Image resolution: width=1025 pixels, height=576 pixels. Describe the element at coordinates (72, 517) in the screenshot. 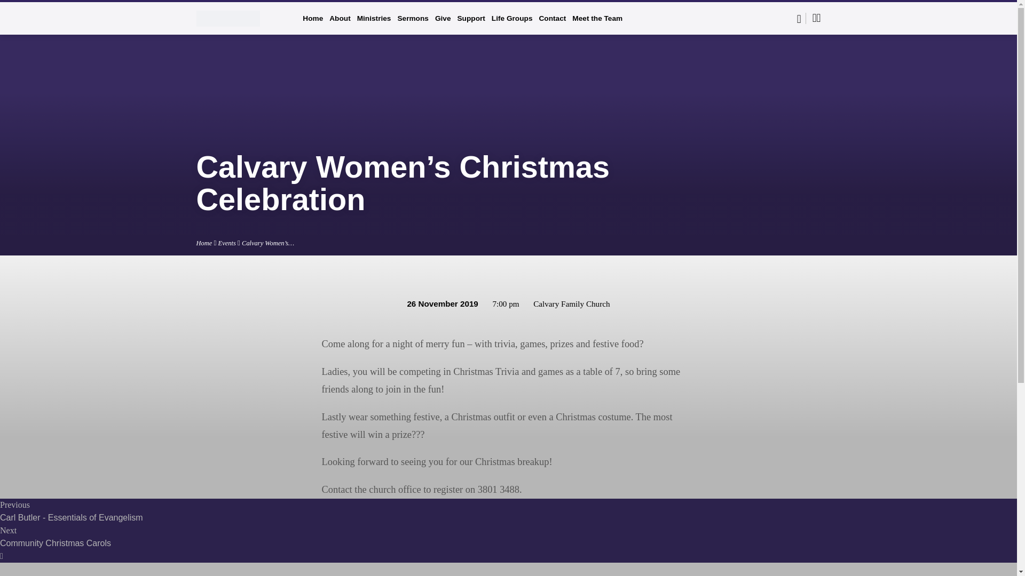

I see `Carl Butler - Essentials of Evangelism` at that location.